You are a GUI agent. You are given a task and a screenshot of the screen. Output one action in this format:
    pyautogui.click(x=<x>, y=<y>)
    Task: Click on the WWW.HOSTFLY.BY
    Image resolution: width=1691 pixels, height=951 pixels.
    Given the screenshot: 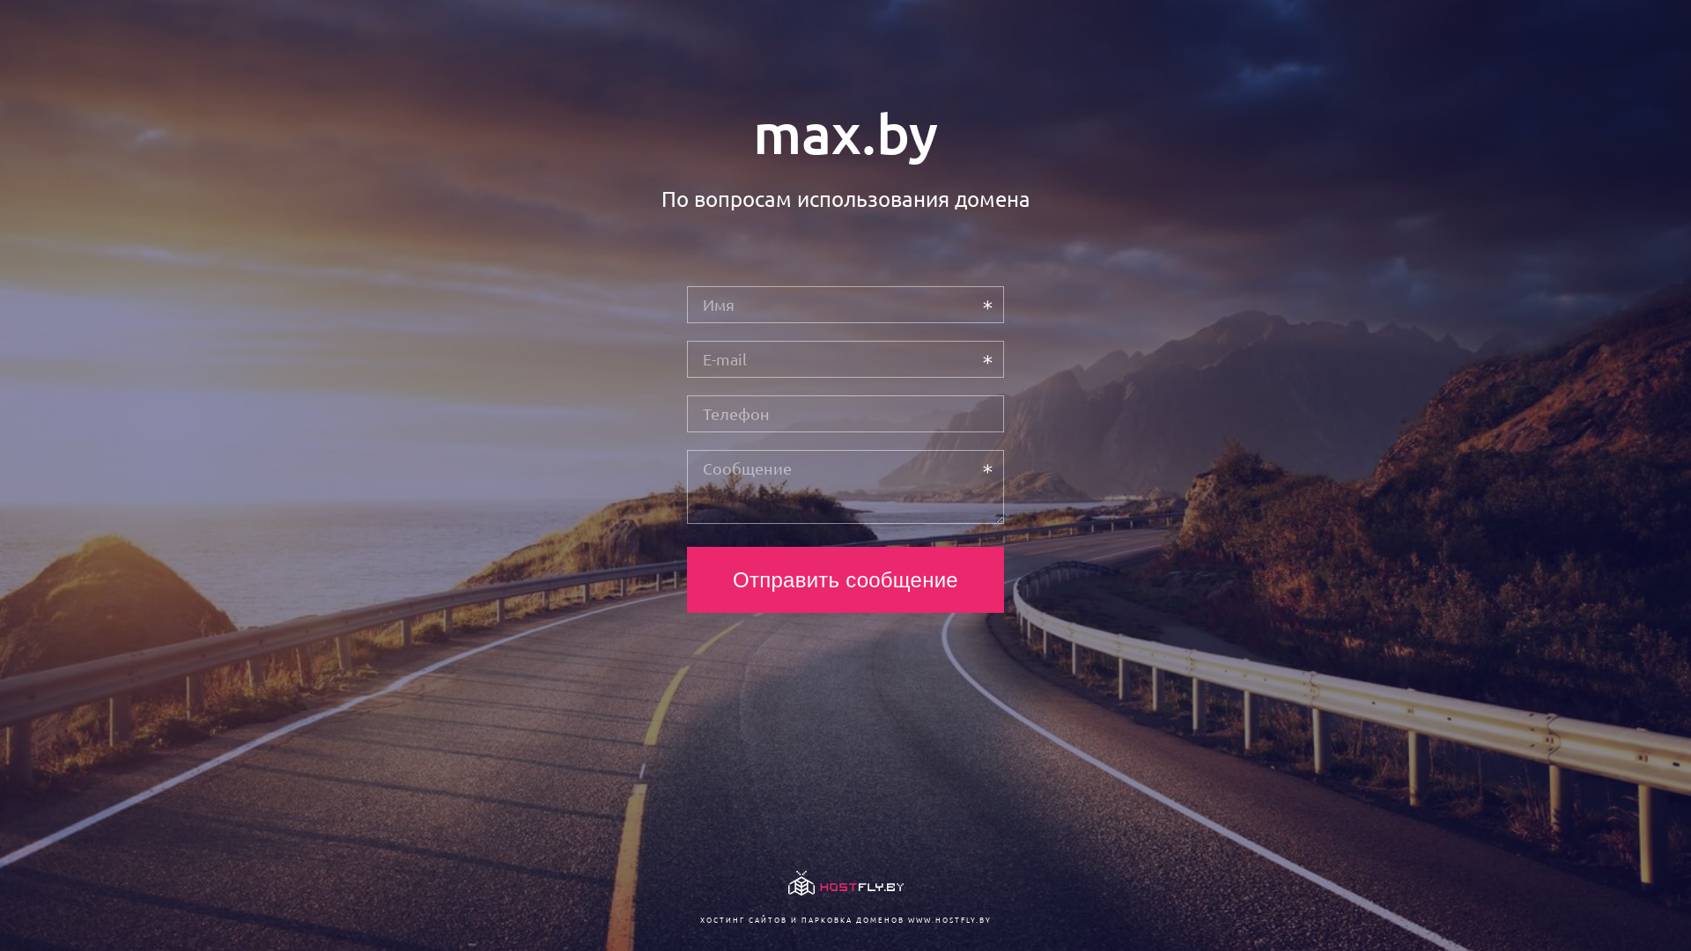 What is the action you would take?
    pyautogui.click(x=949, y=919)
    